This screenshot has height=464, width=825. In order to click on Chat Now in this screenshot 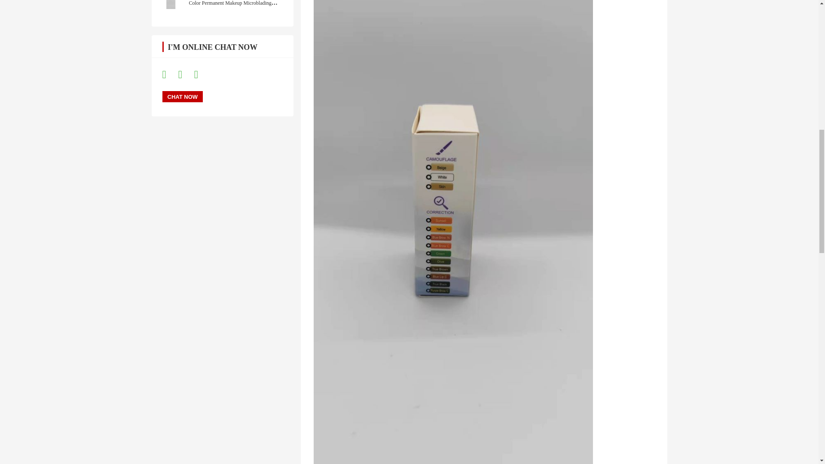, I will do `click(183, 96)`.